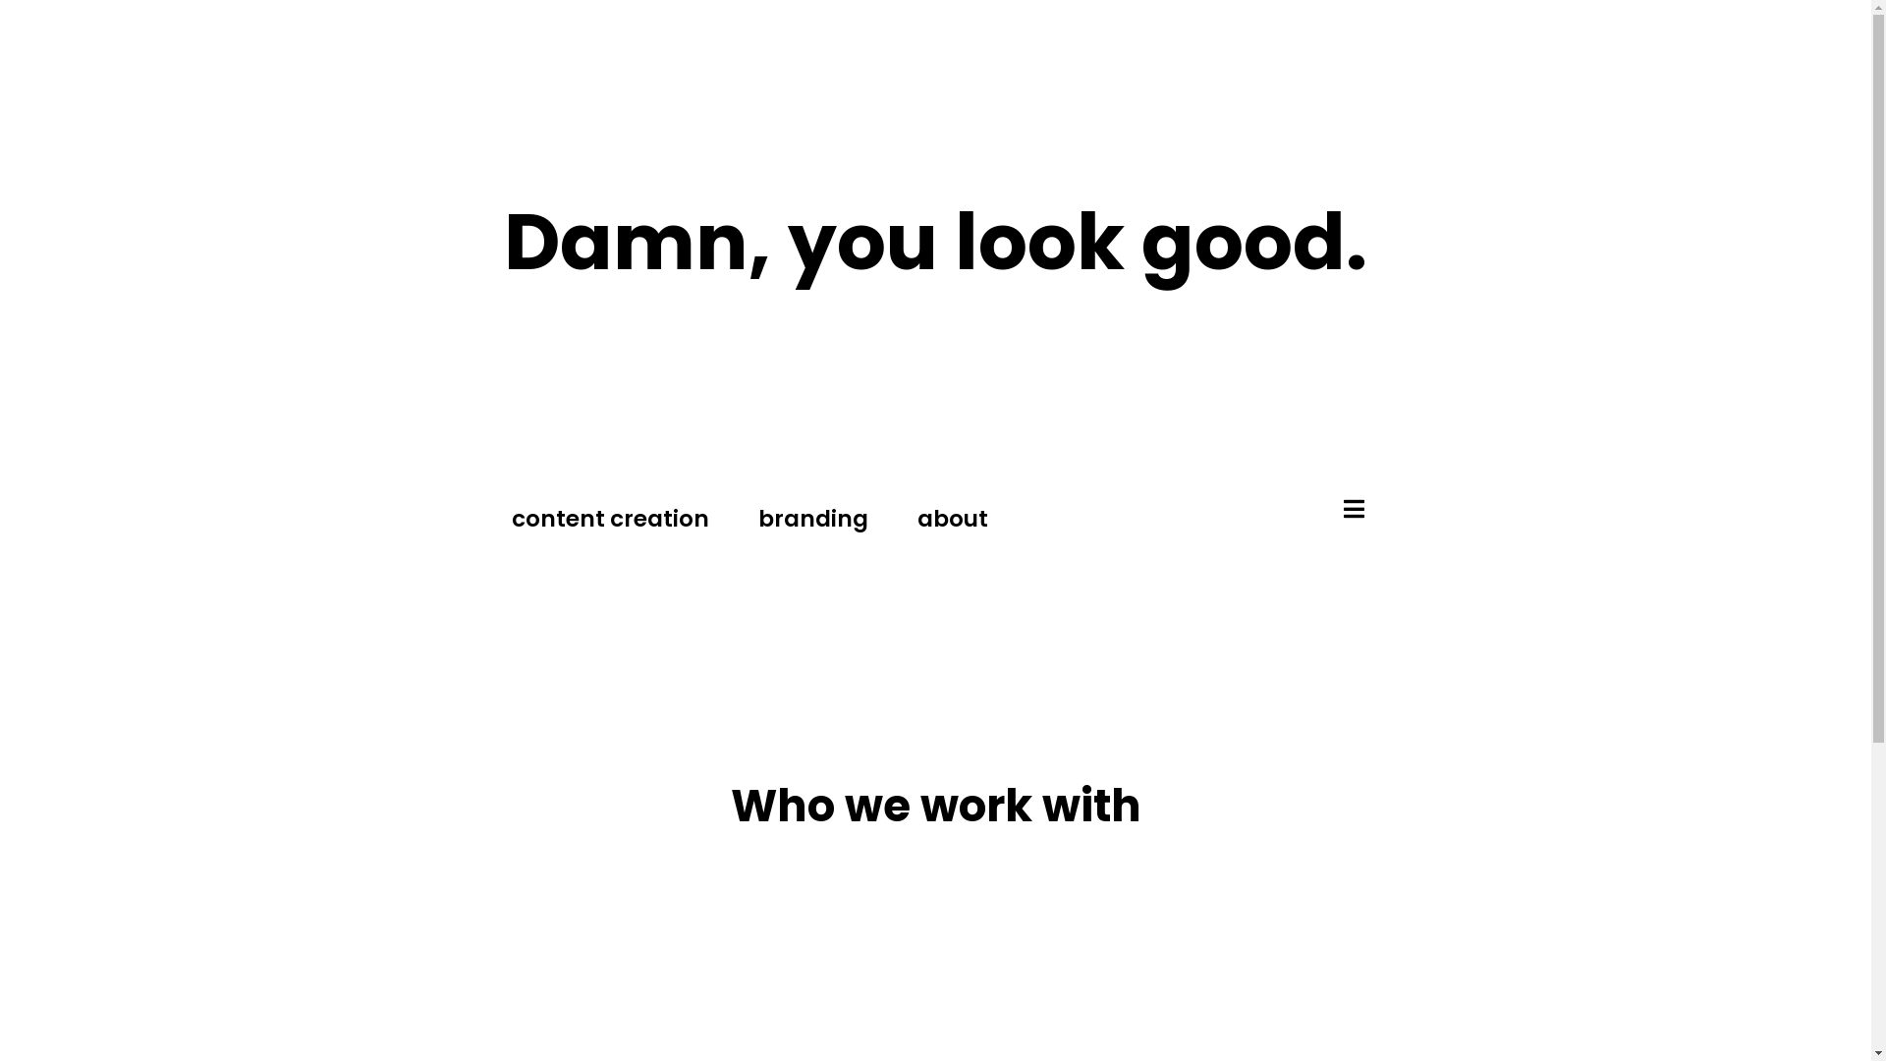  Describe the element at coordinates (813, 520) in the screenshot. I see `branding` at that location.